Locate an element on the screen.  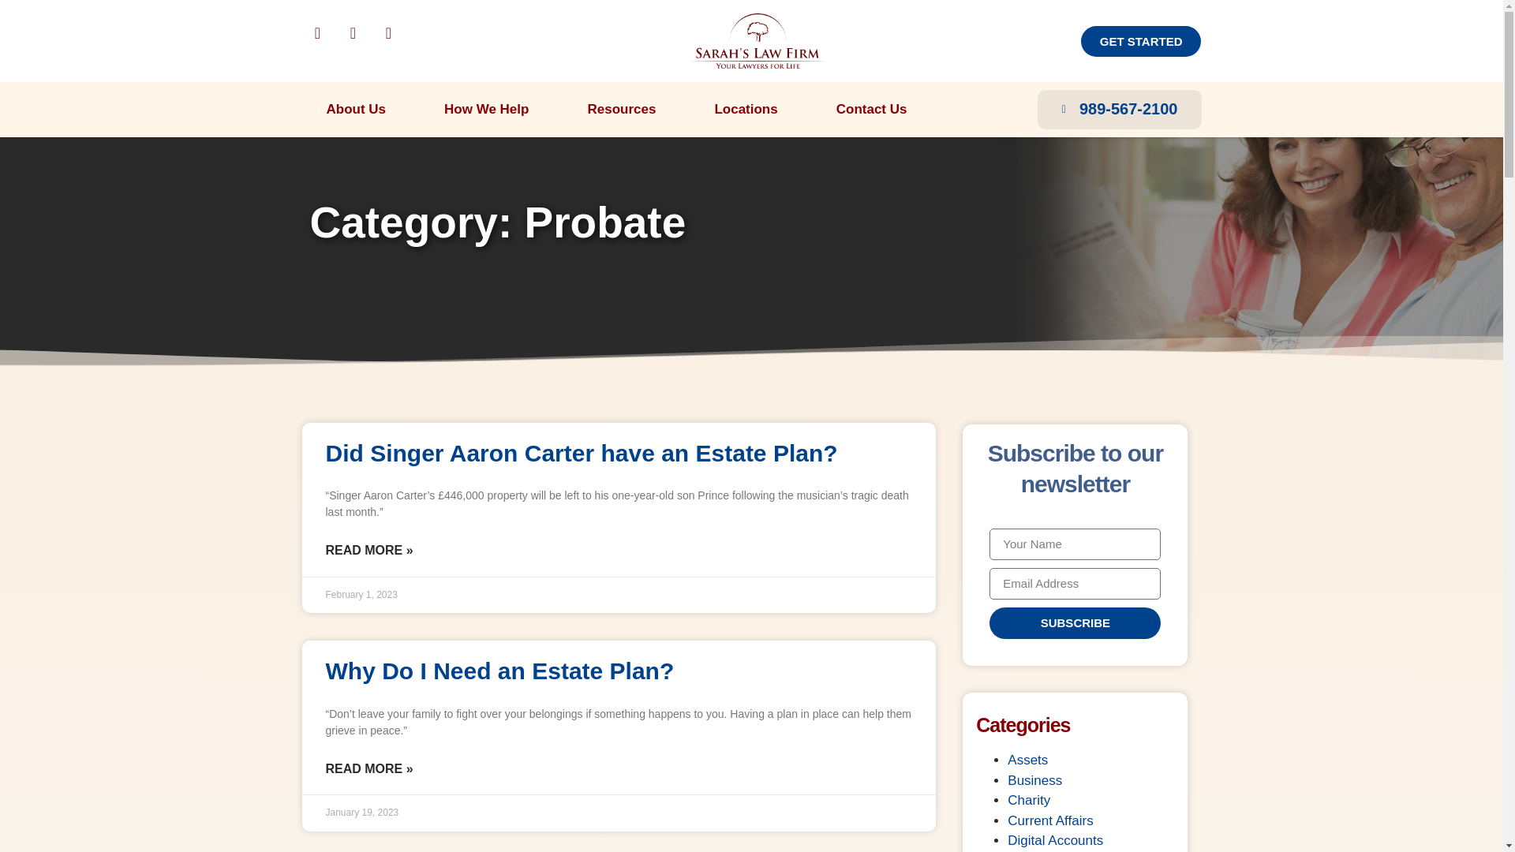
Locations is located at coordinates (745, 109).